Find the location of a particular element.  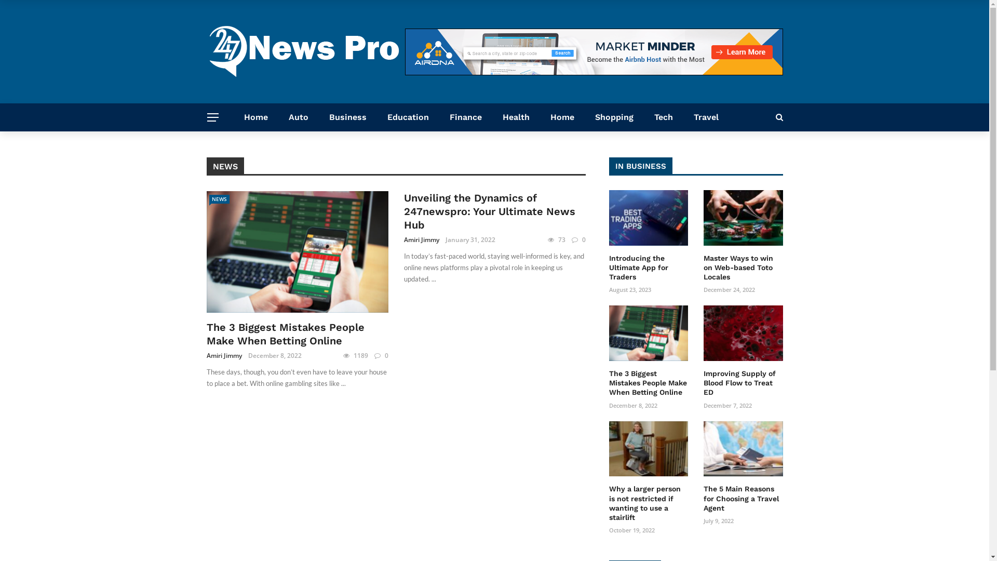

Auto is located at coordinates (299, 117).